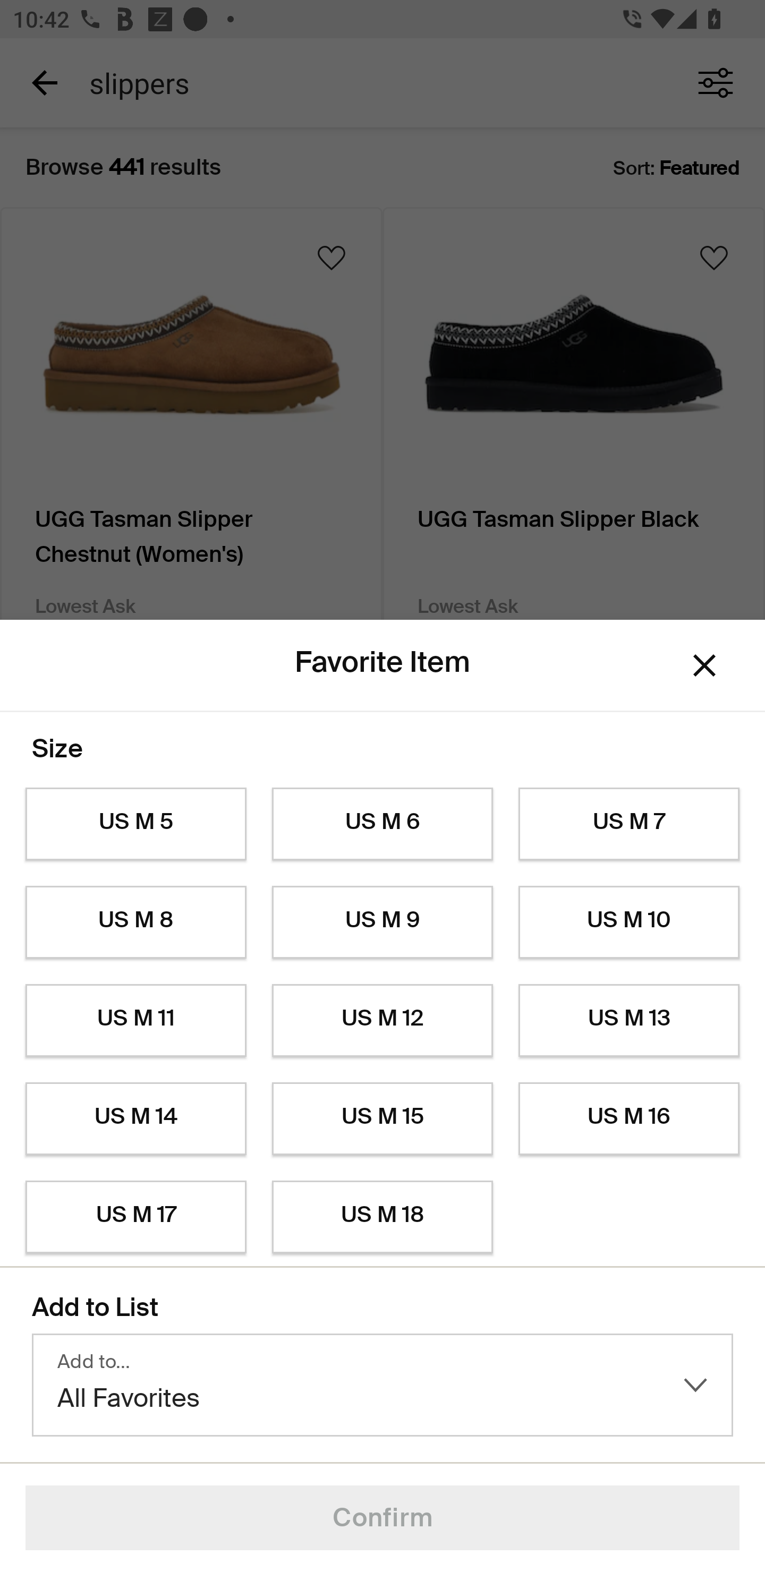 Image resolution: width=765 pixels, height=1572 pixels. Describe the element at coordinates (135, 824) in the screenshot. I see `US M 5` at that location.